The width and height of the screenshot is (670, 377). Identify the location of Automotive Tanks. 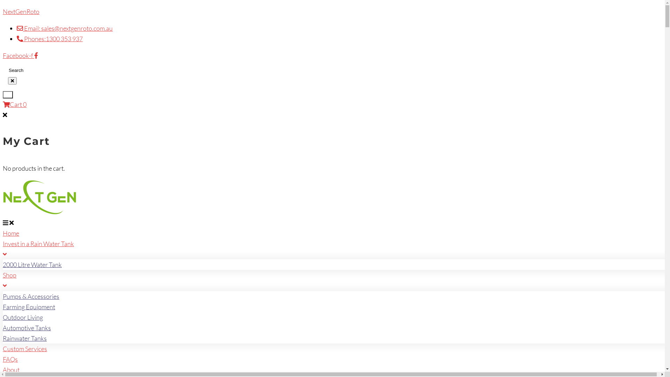
(27, 328).